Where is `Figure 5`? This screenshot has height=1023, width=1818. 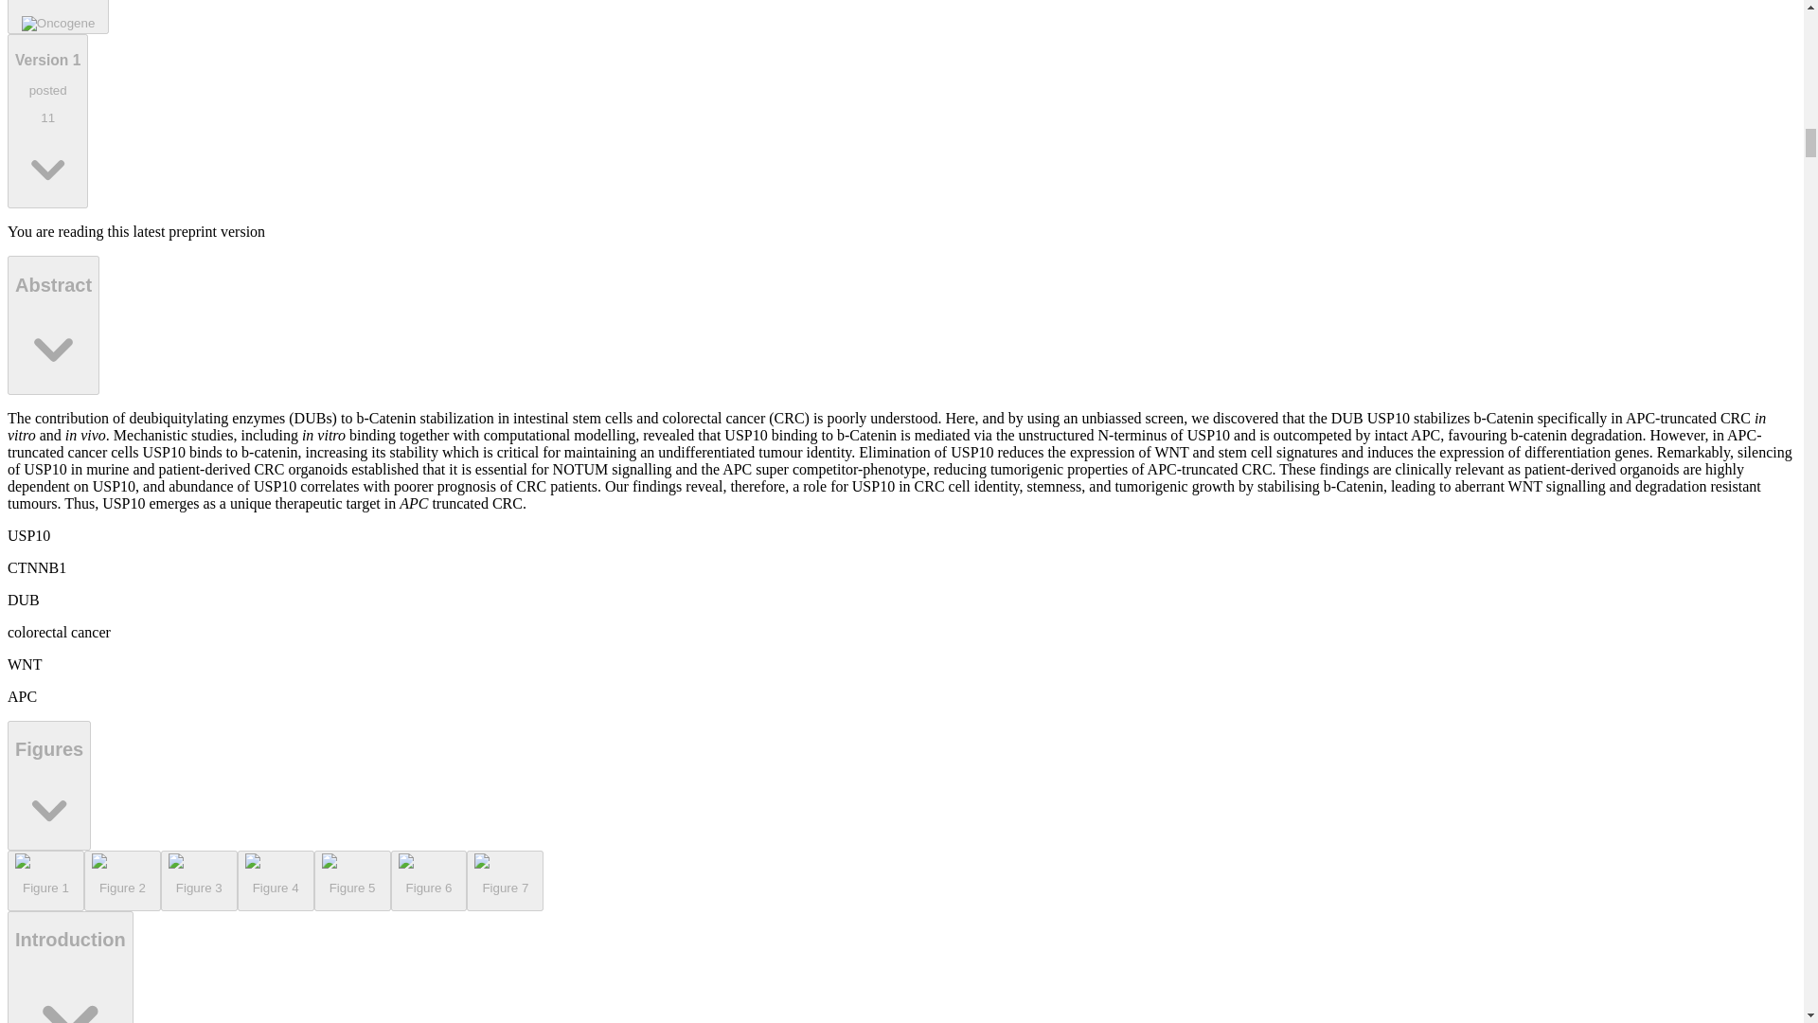 Figure 5 is located at coordinates (352, 881).